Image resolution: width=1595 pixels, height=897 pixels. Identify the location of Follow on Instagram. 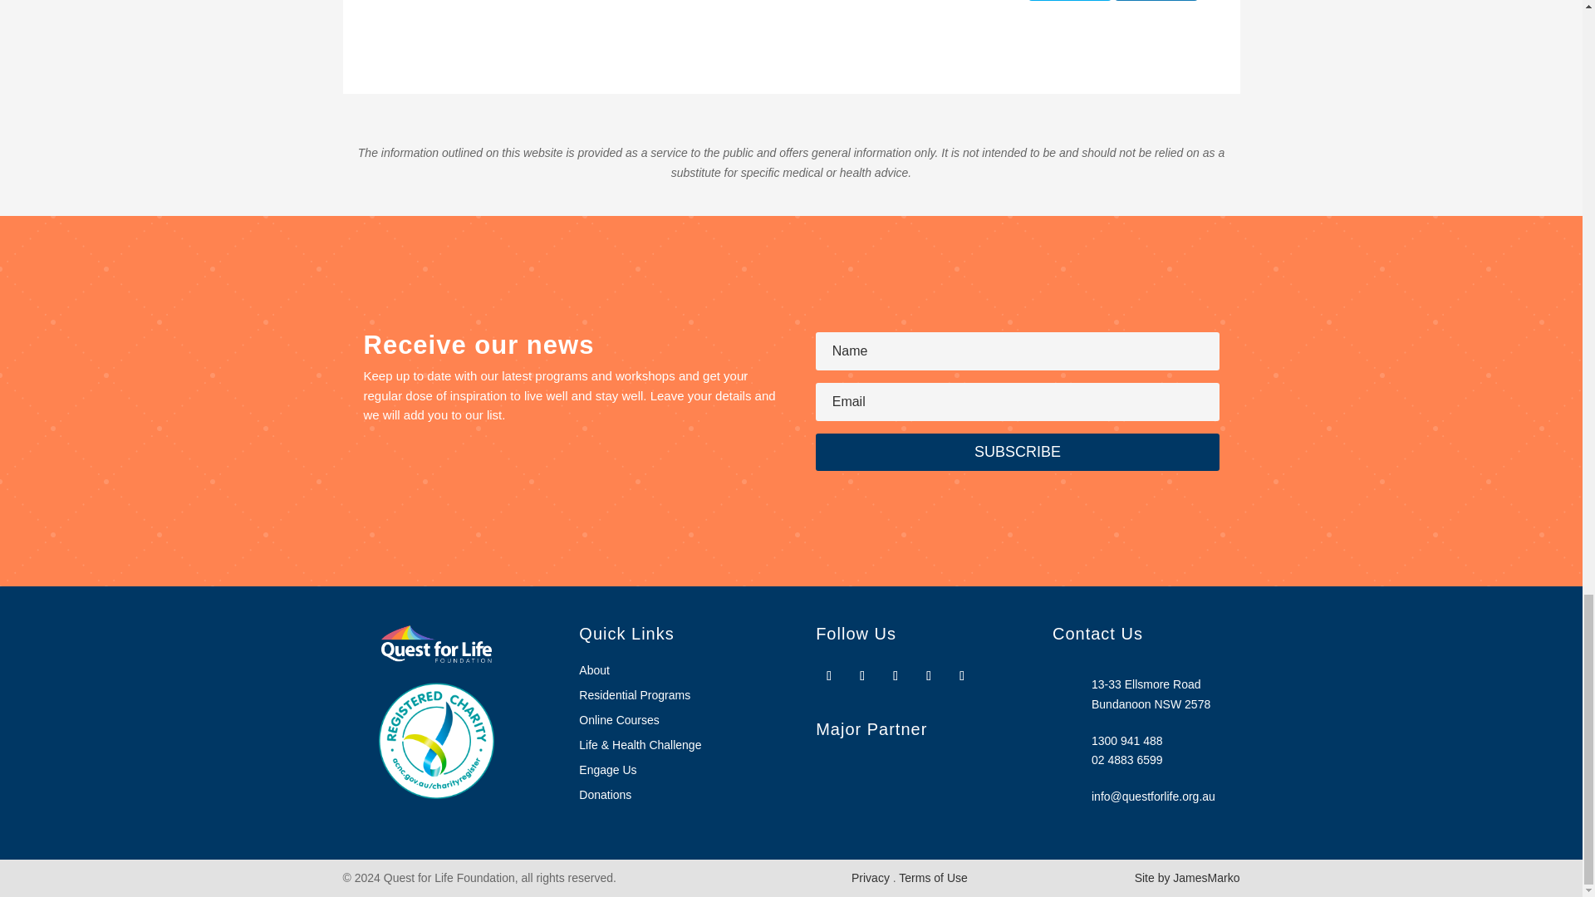
(862, 676).